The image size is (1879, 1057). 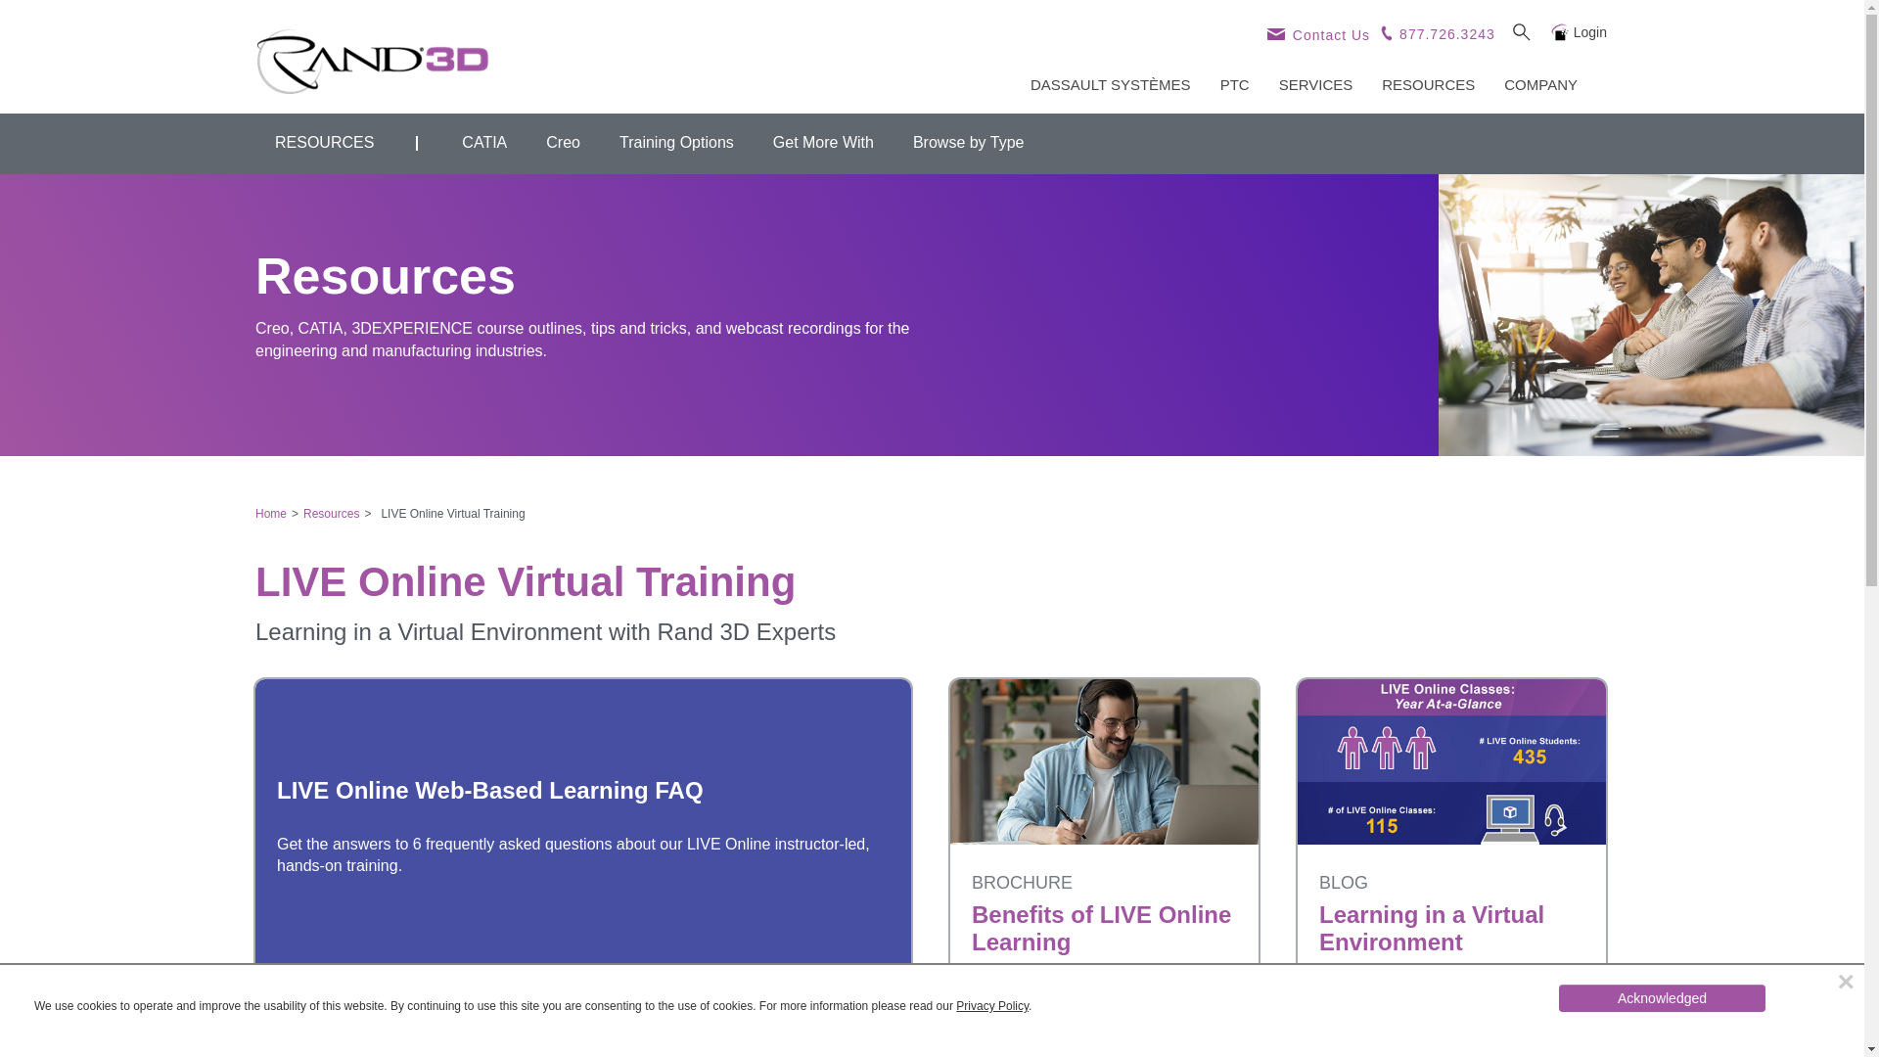 I want to click on Contact Us, so click(x=1317, y=35).